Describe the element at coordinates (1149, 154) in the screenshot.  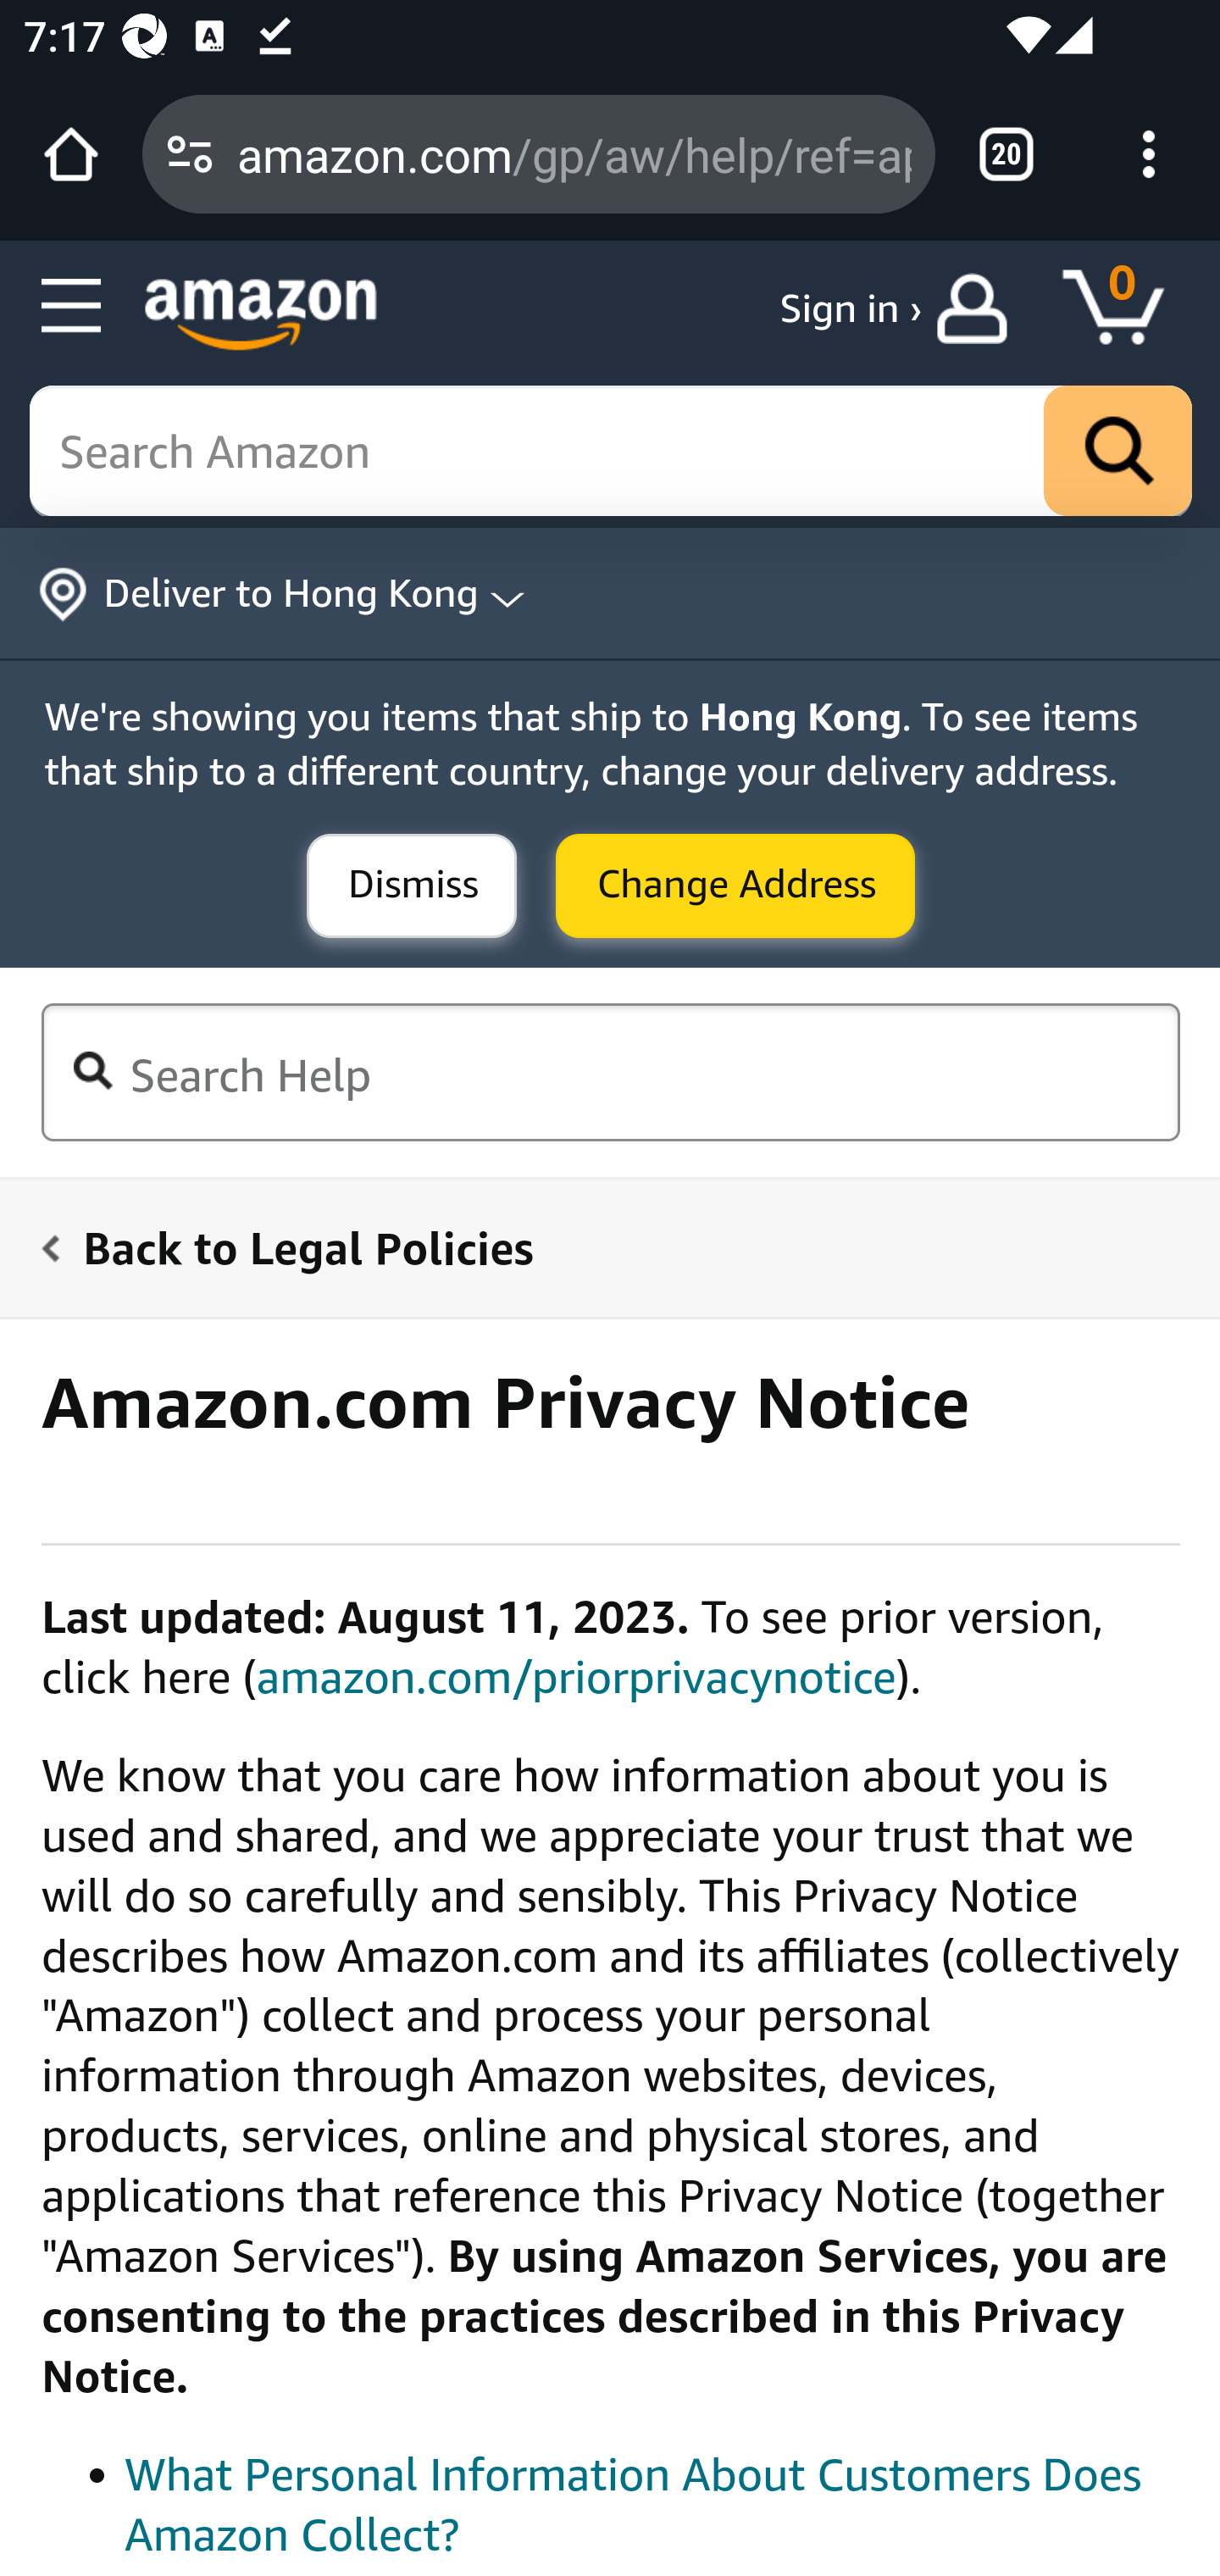
I see `Customize and control Google Chrome` at that location.